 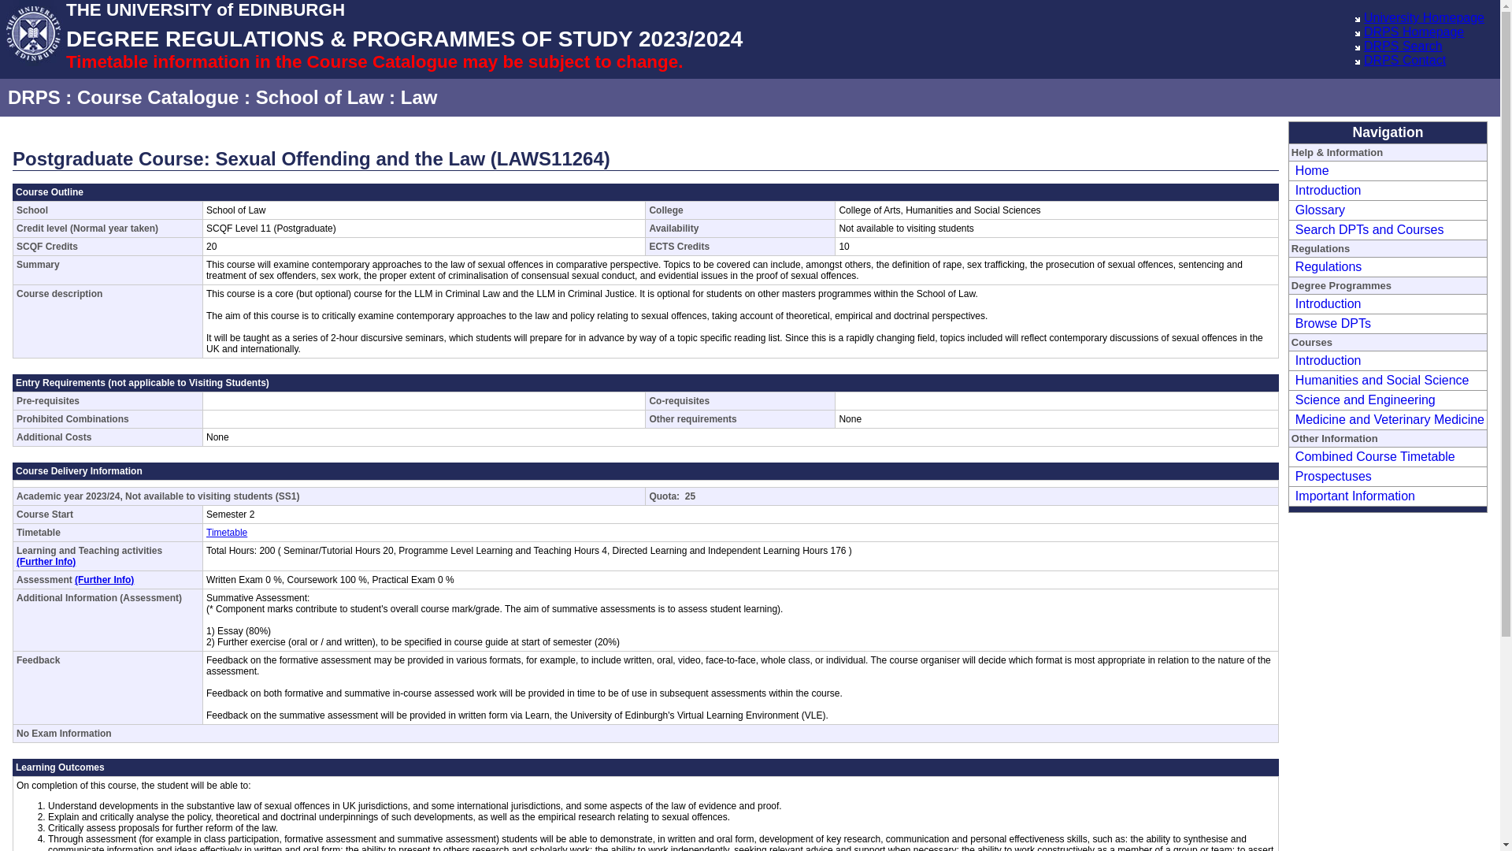 I want to click on Home, so click(x=1310, y=170).